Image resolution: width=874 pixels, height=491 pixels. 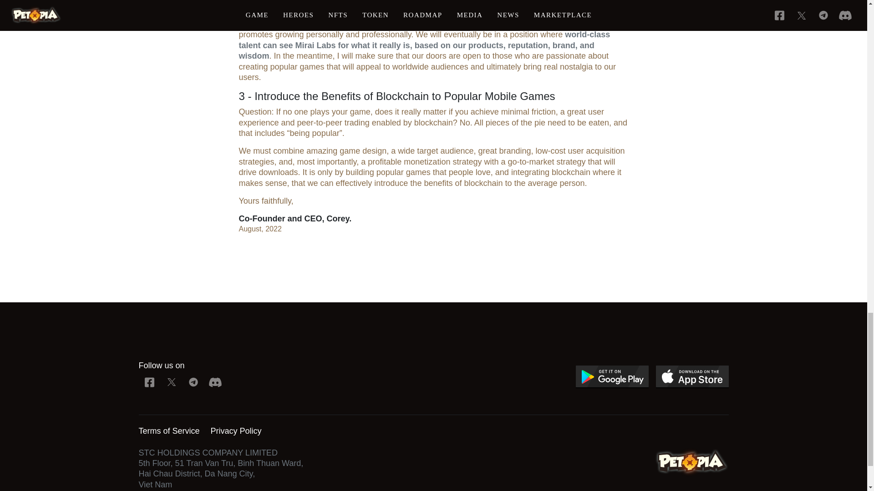 What do you see at coordinates (236, 431) in the screenshot?
I see `Privacy Policy` at bounding box center [236, 431].